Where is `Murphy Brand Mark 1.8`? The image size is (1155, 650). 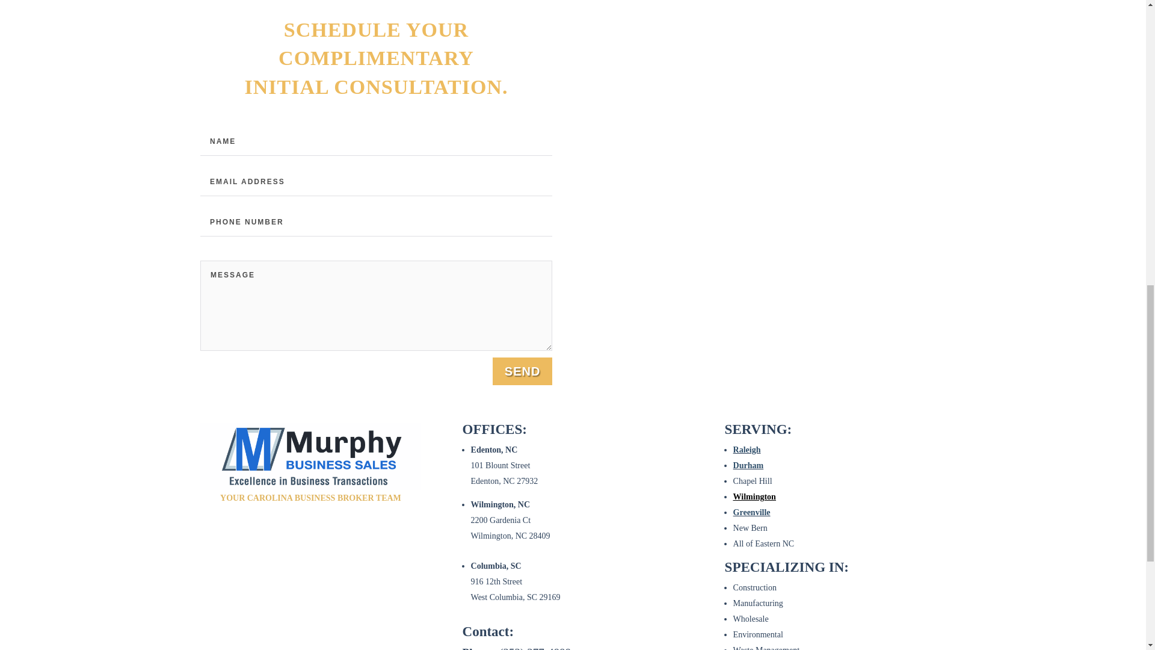 Murphy Brand Mark 1.8 is located at coordinates (310, 456).